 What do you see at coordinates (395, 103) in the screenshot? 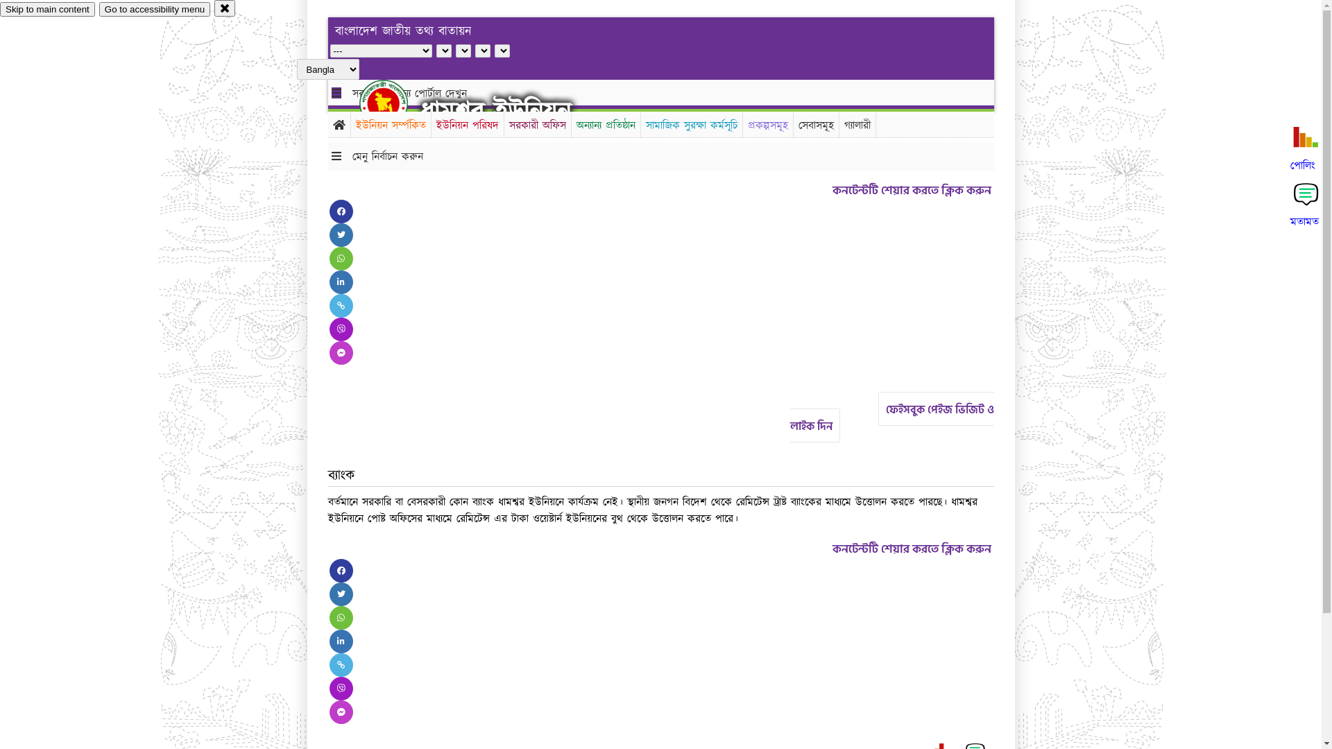
I see `
                
            ` at bounding box center [395, 103].